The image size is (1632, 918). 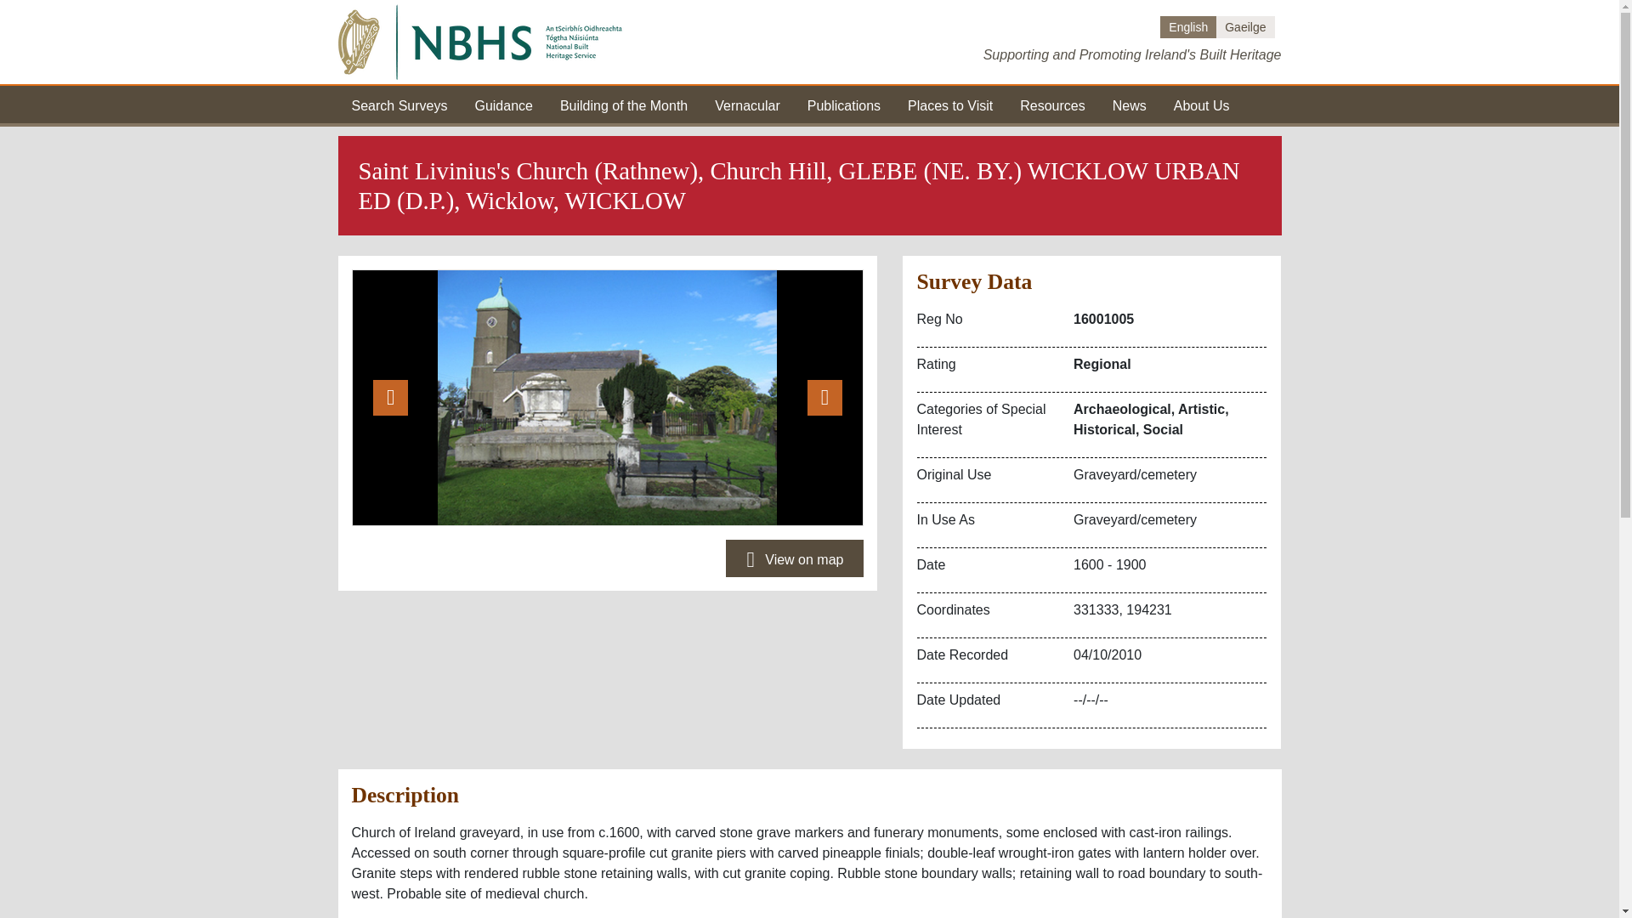 I want to click on View on map, so click(x=794, y=558).